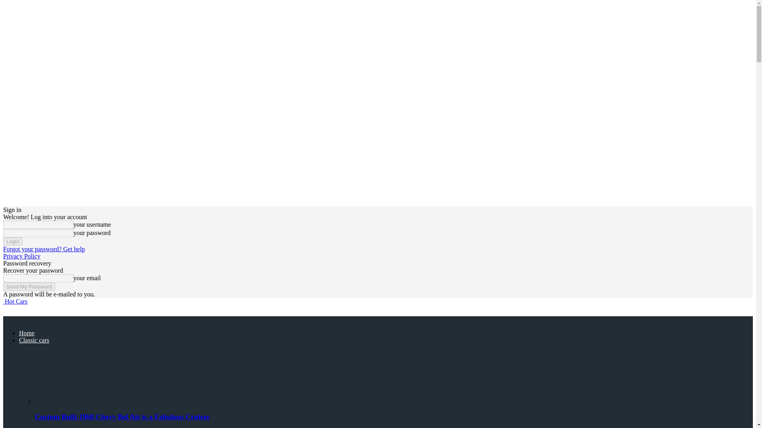 This screenshot has width=762, height=428. I want to click on Hot Cars, so click(15, 301).